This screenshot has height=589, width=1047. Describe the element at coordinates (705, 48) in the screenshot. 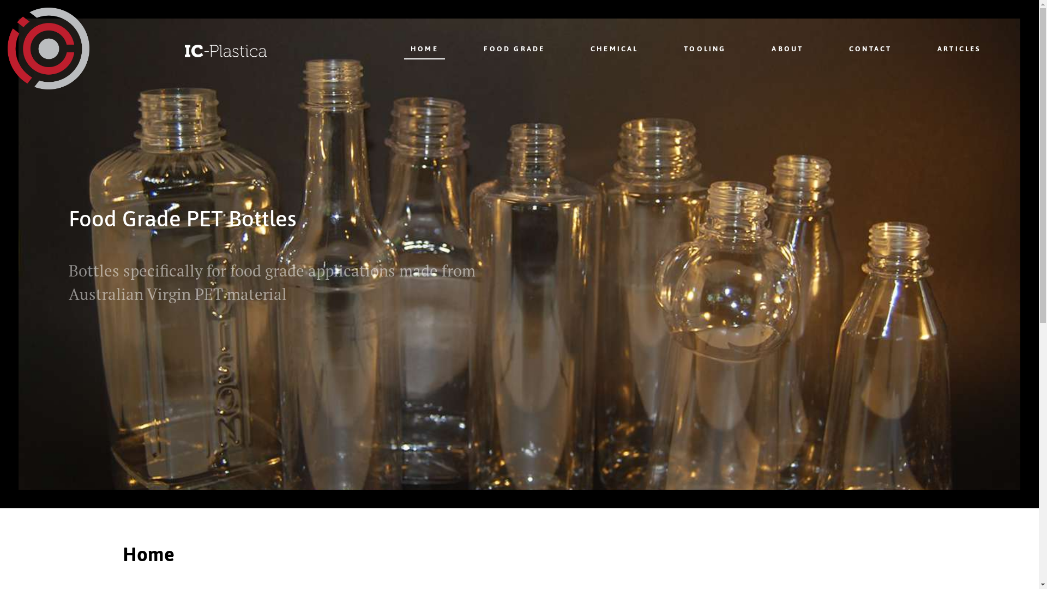

I see `TOOLING` at that location.